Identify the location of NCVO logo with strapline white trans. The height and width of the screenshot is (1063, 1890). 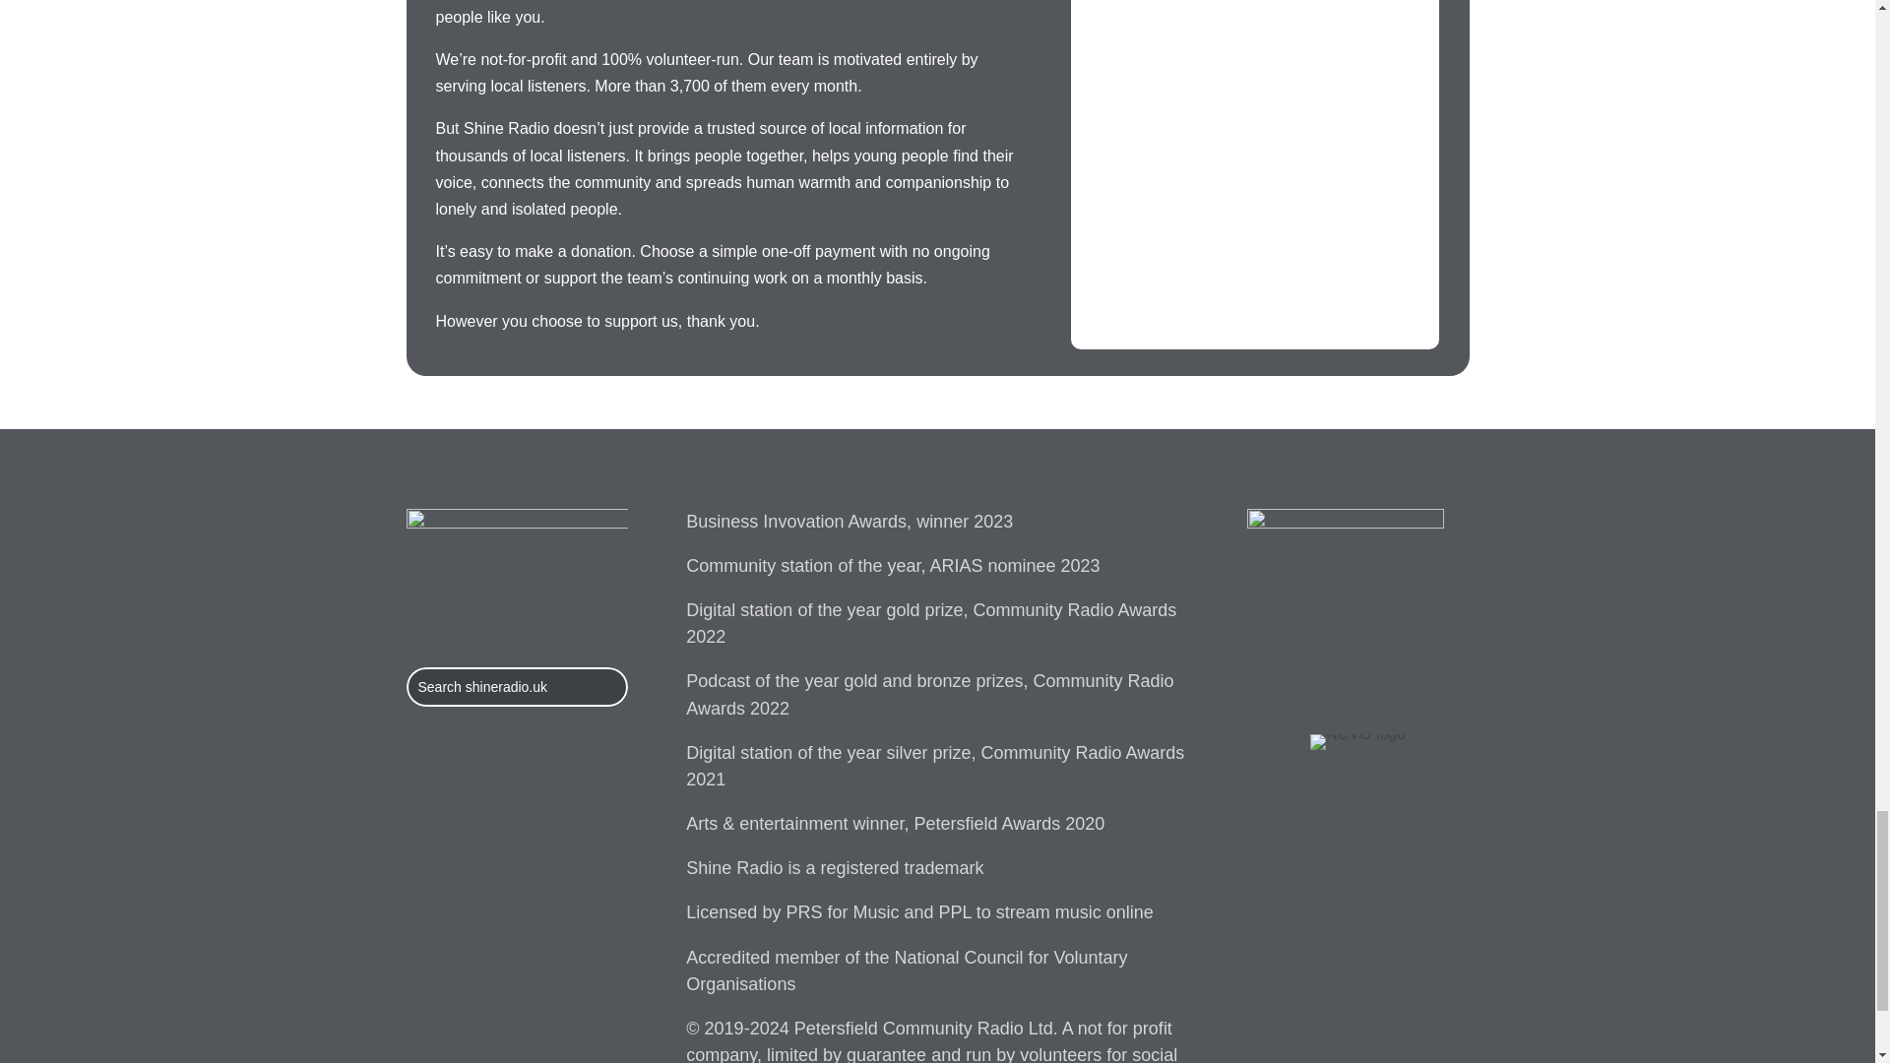
(1357, 742).